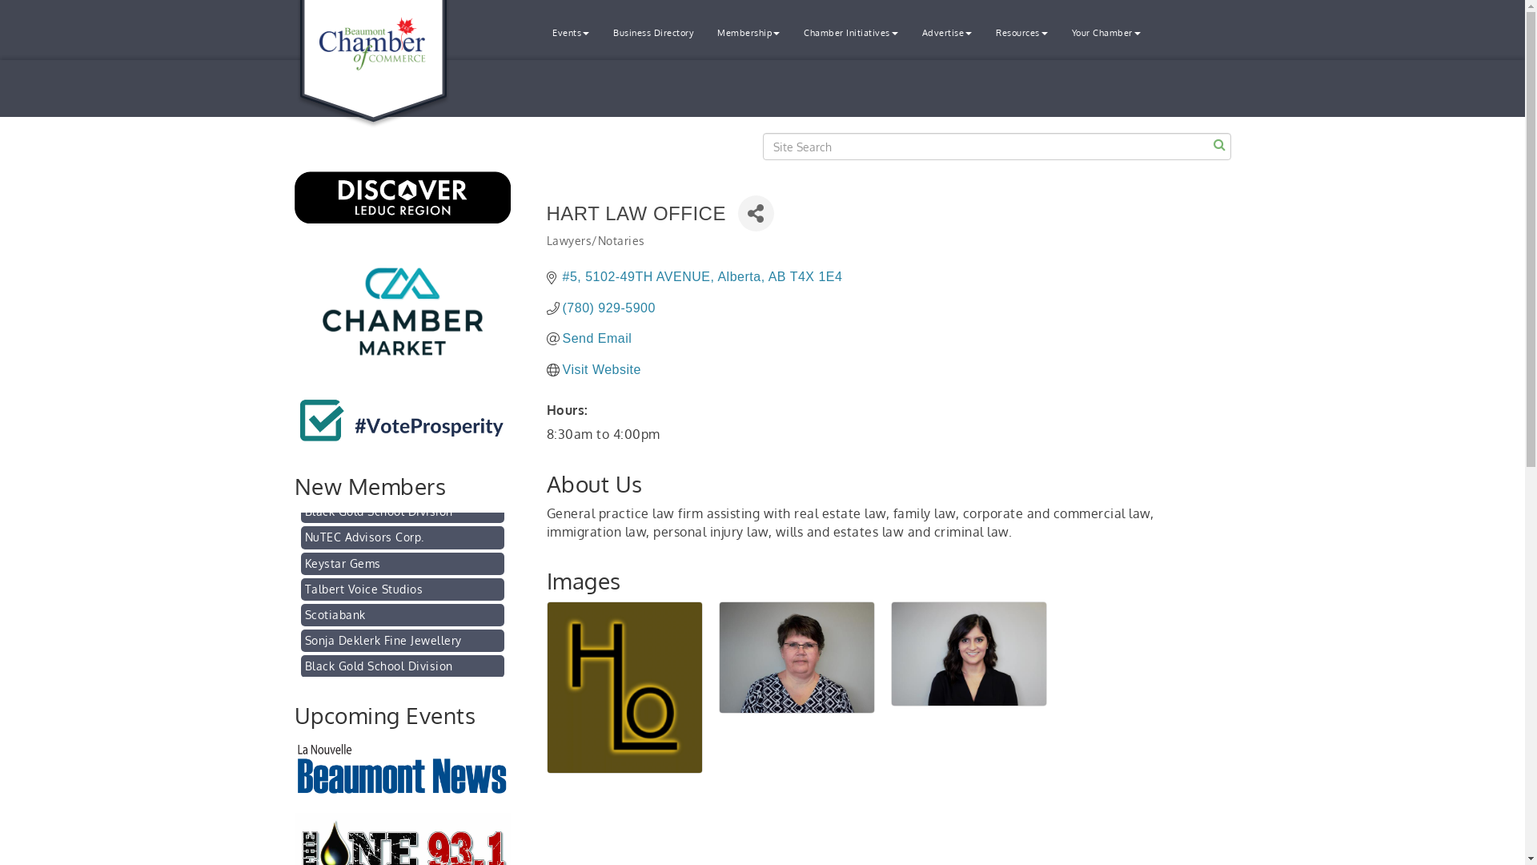  Describe the element at coordinates (403, 640) in the screenshot. I see `Scotiabank` at that location.